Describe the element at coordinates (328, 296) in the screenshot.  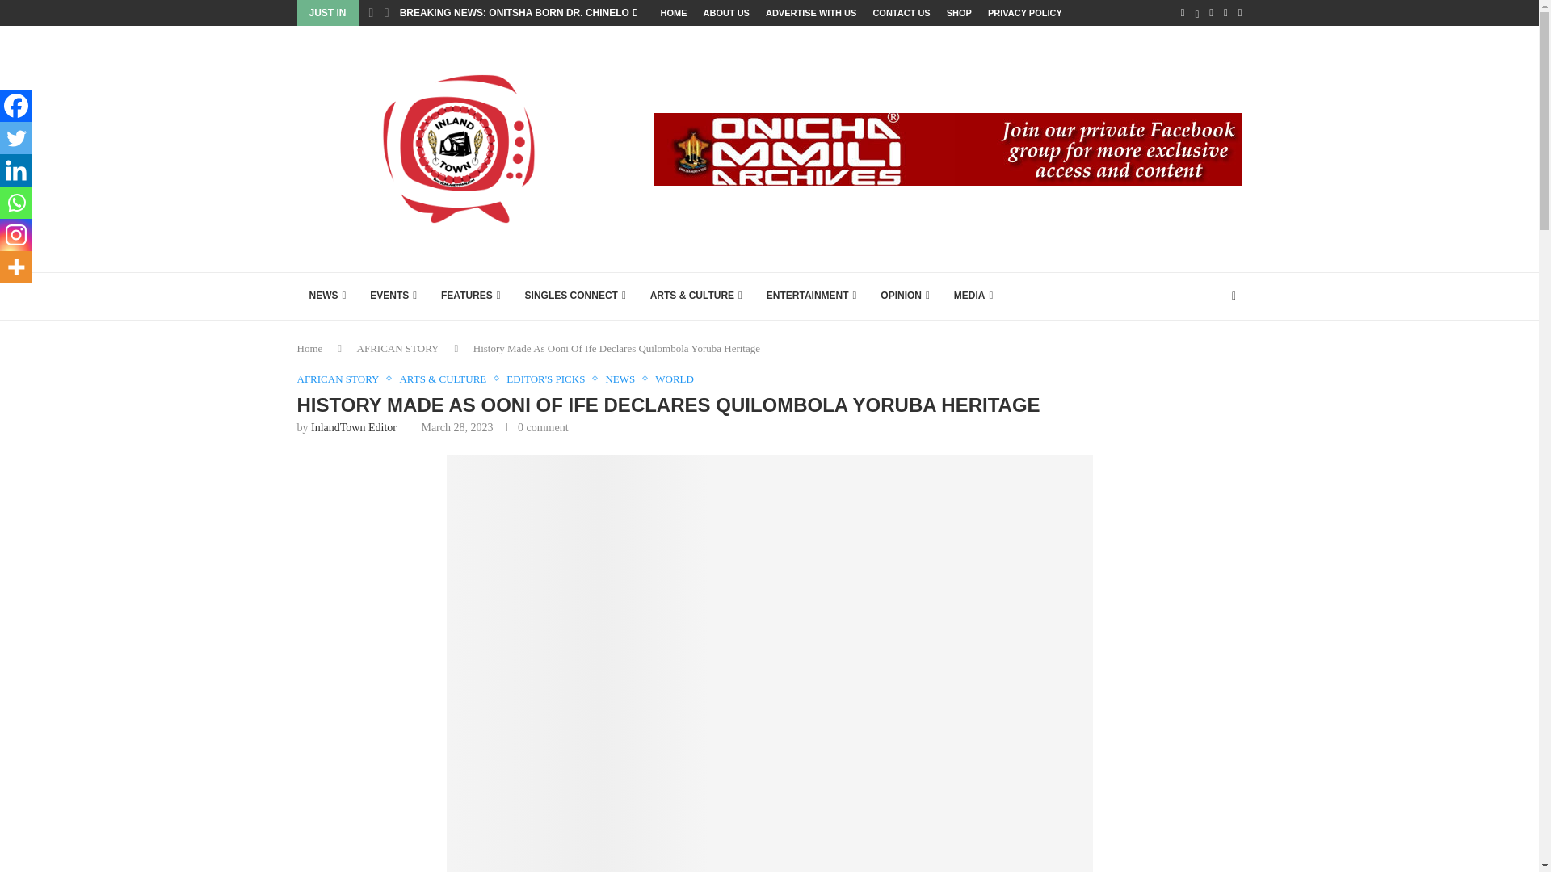
I see `NEWS` at that location.